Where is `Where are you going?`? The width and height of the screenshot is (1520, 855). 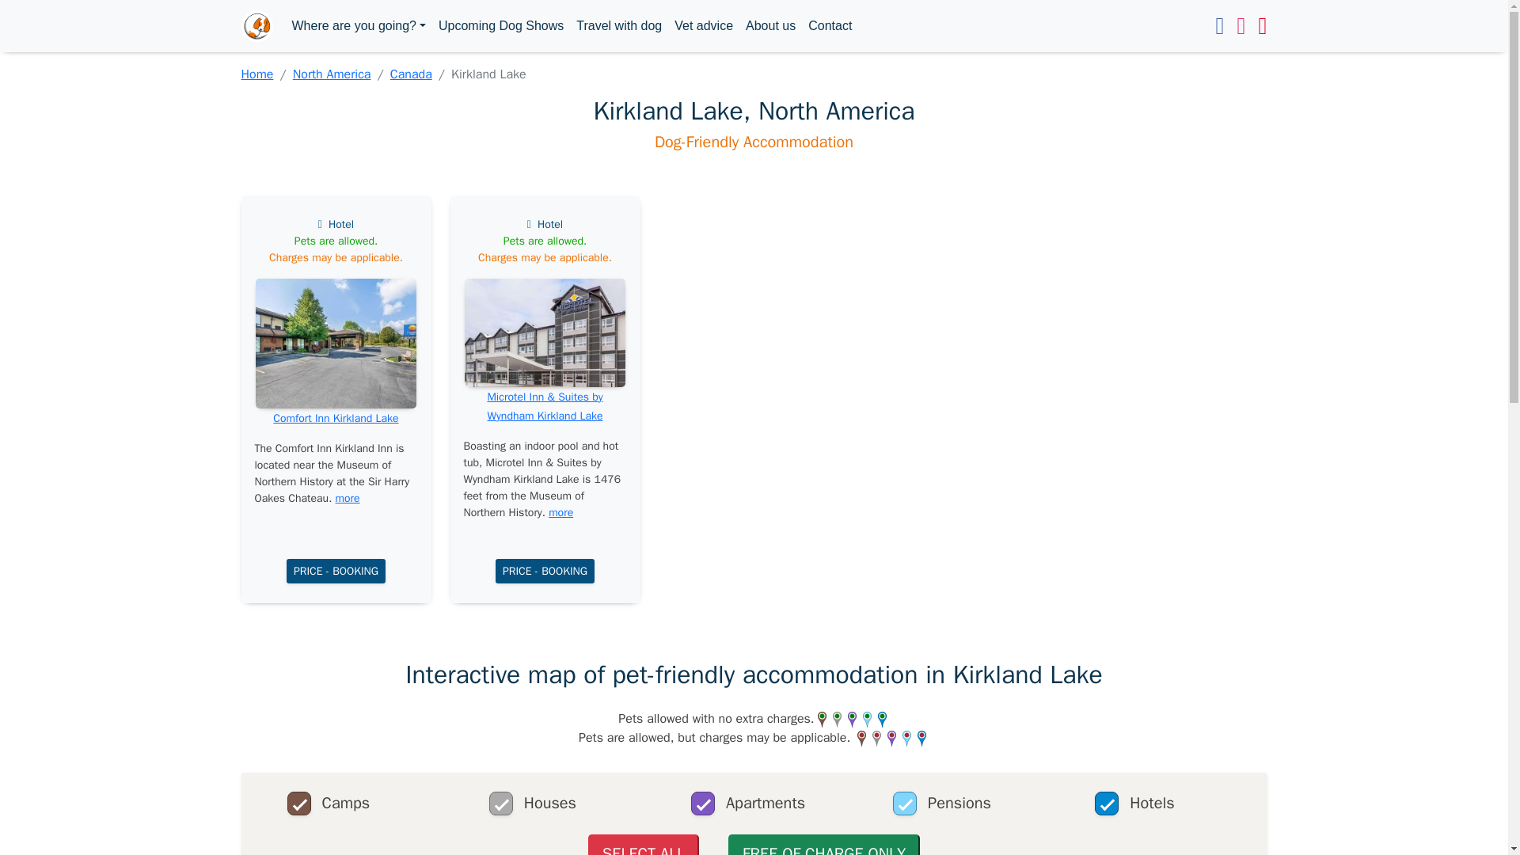 Where are you going? is located at coordinates (358, 25).